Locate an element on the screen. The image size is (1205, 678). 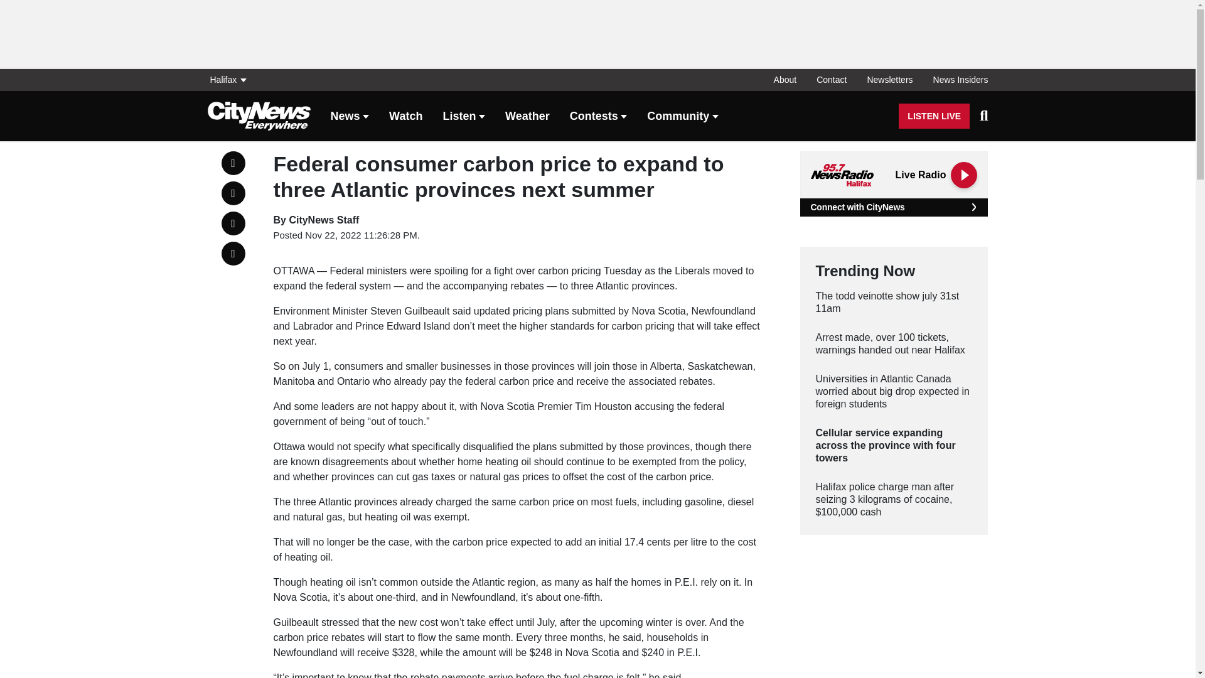
Weather is located at coordinates (527, 117).